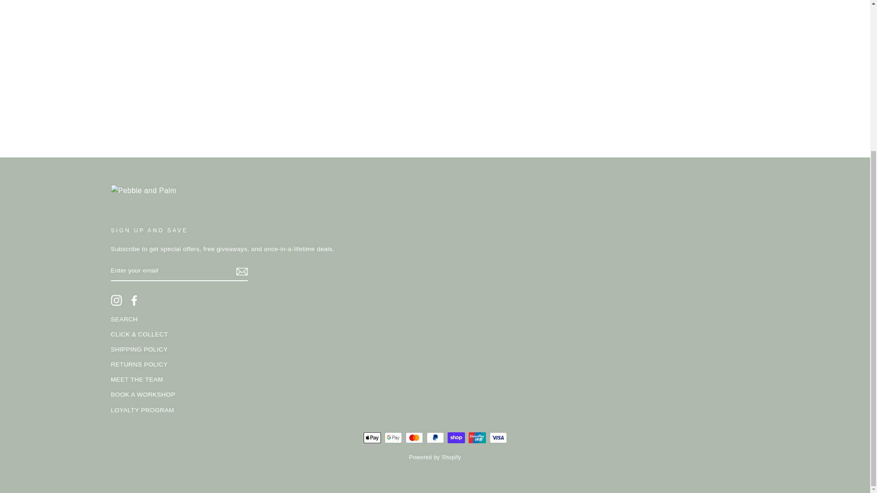 Image resolution: width=877 pixels, height=493 pixels. What do you see at coordinates (456, 437) in the screenshot?
I see `Shop Pay` at bounding box center [456, 437].